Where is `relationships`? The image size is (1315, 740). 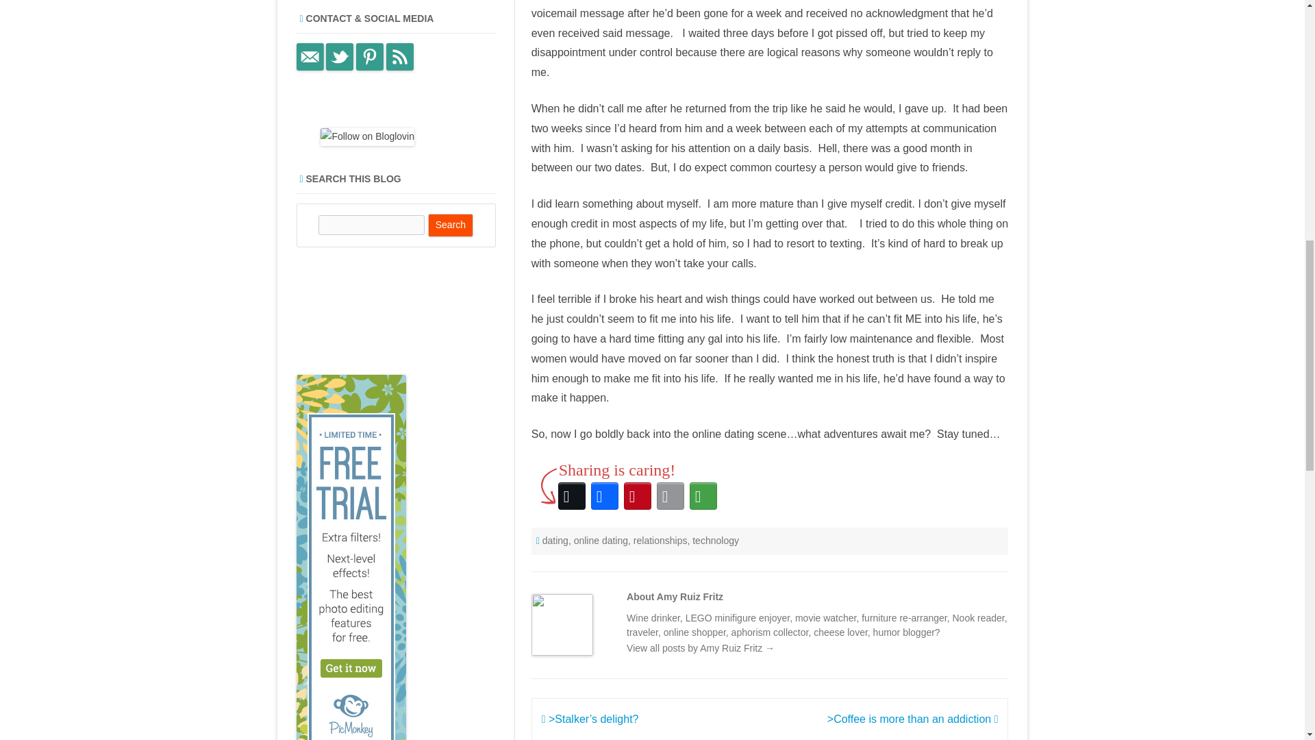
relationships is located at coordinates (660, 540).